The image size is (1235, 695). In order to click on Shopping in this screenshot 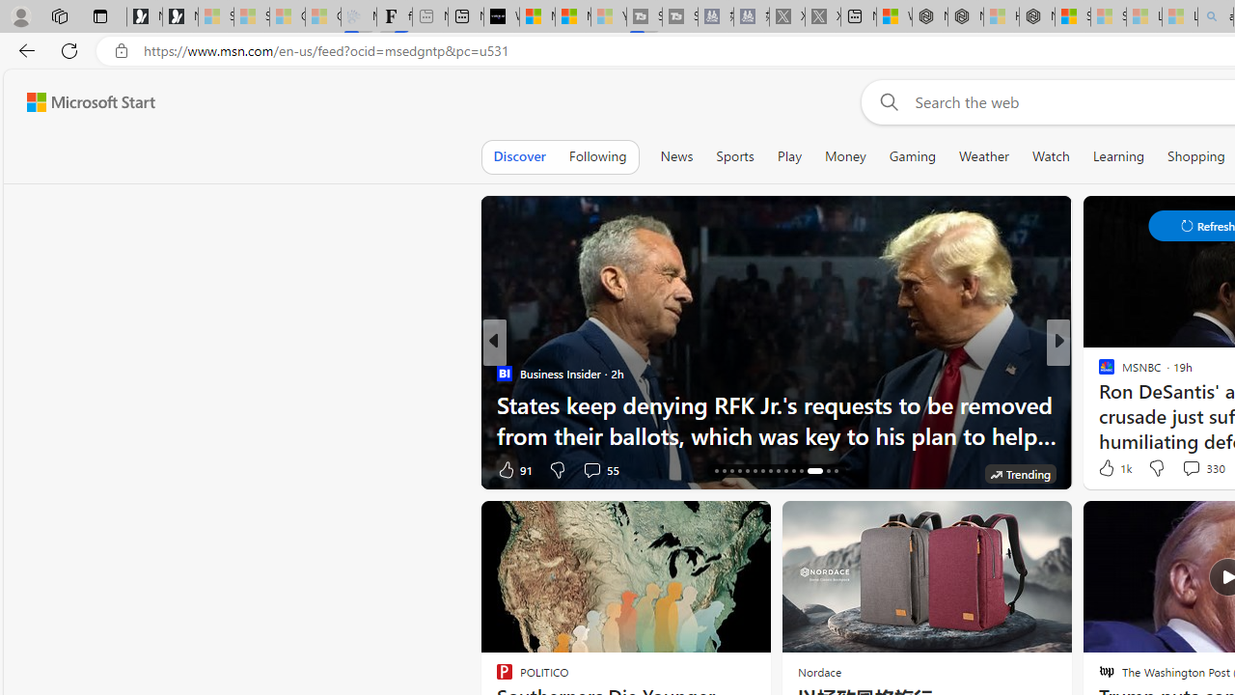, I will do `click(1196, 156)`.